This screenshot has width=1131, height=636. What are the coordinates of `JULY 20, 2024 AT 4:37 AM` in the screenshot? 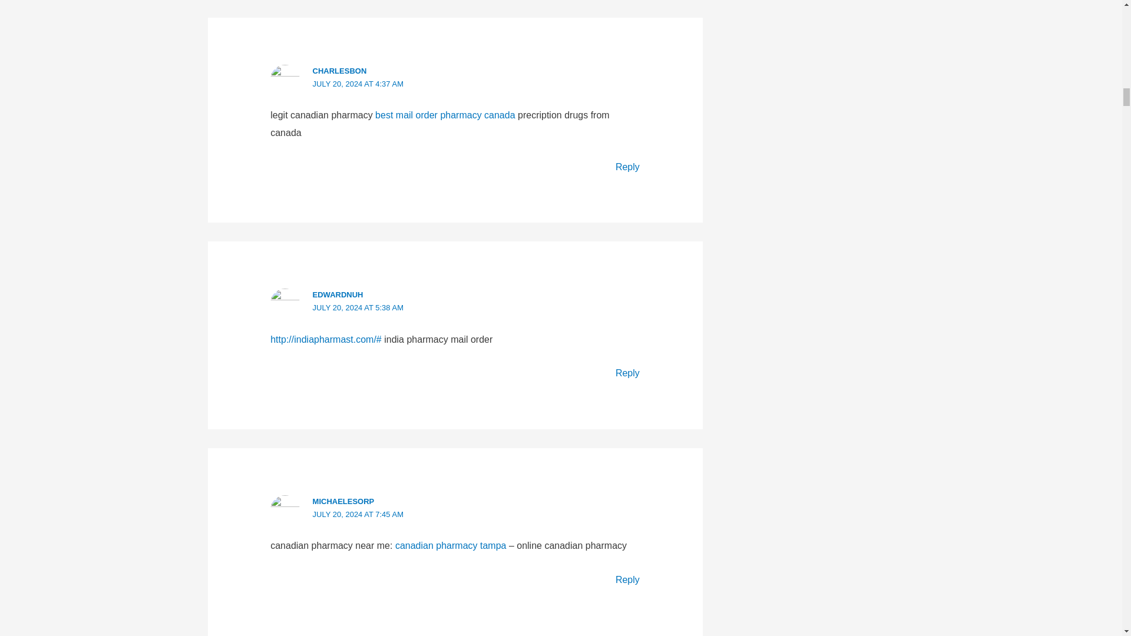 It's located at (358, 84).